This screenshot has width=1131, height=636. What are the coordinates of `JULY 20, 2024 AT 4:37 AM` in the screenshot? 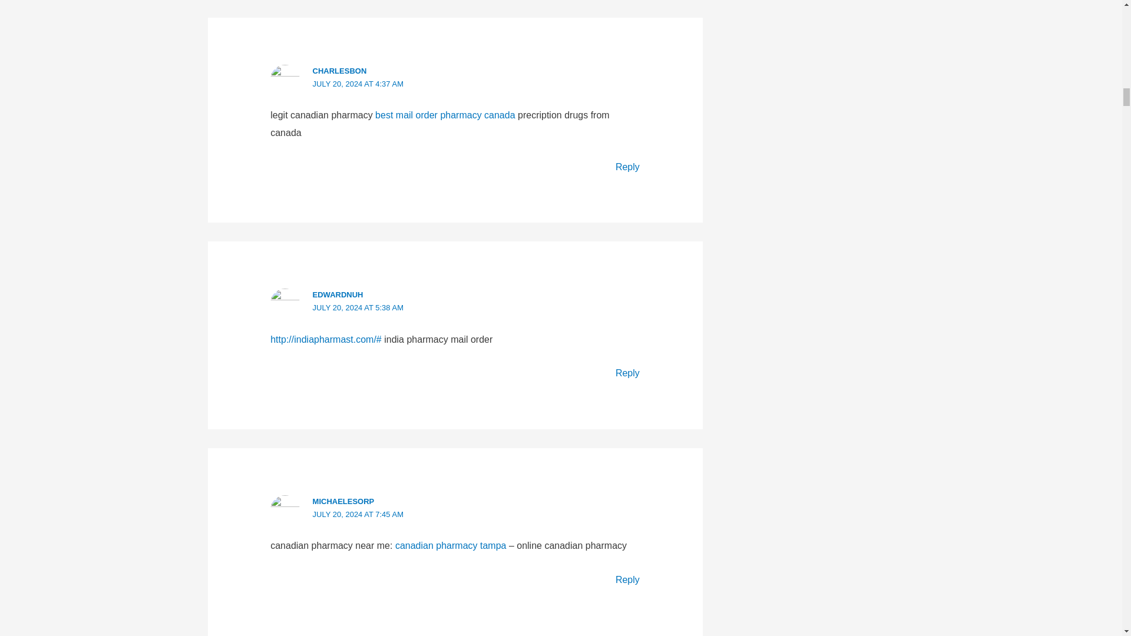 It's located at (358, 84).